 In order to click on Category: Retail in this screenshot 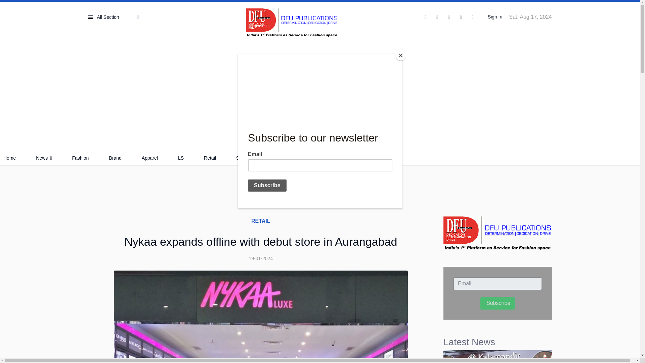, I will do `click(261, 221)`.